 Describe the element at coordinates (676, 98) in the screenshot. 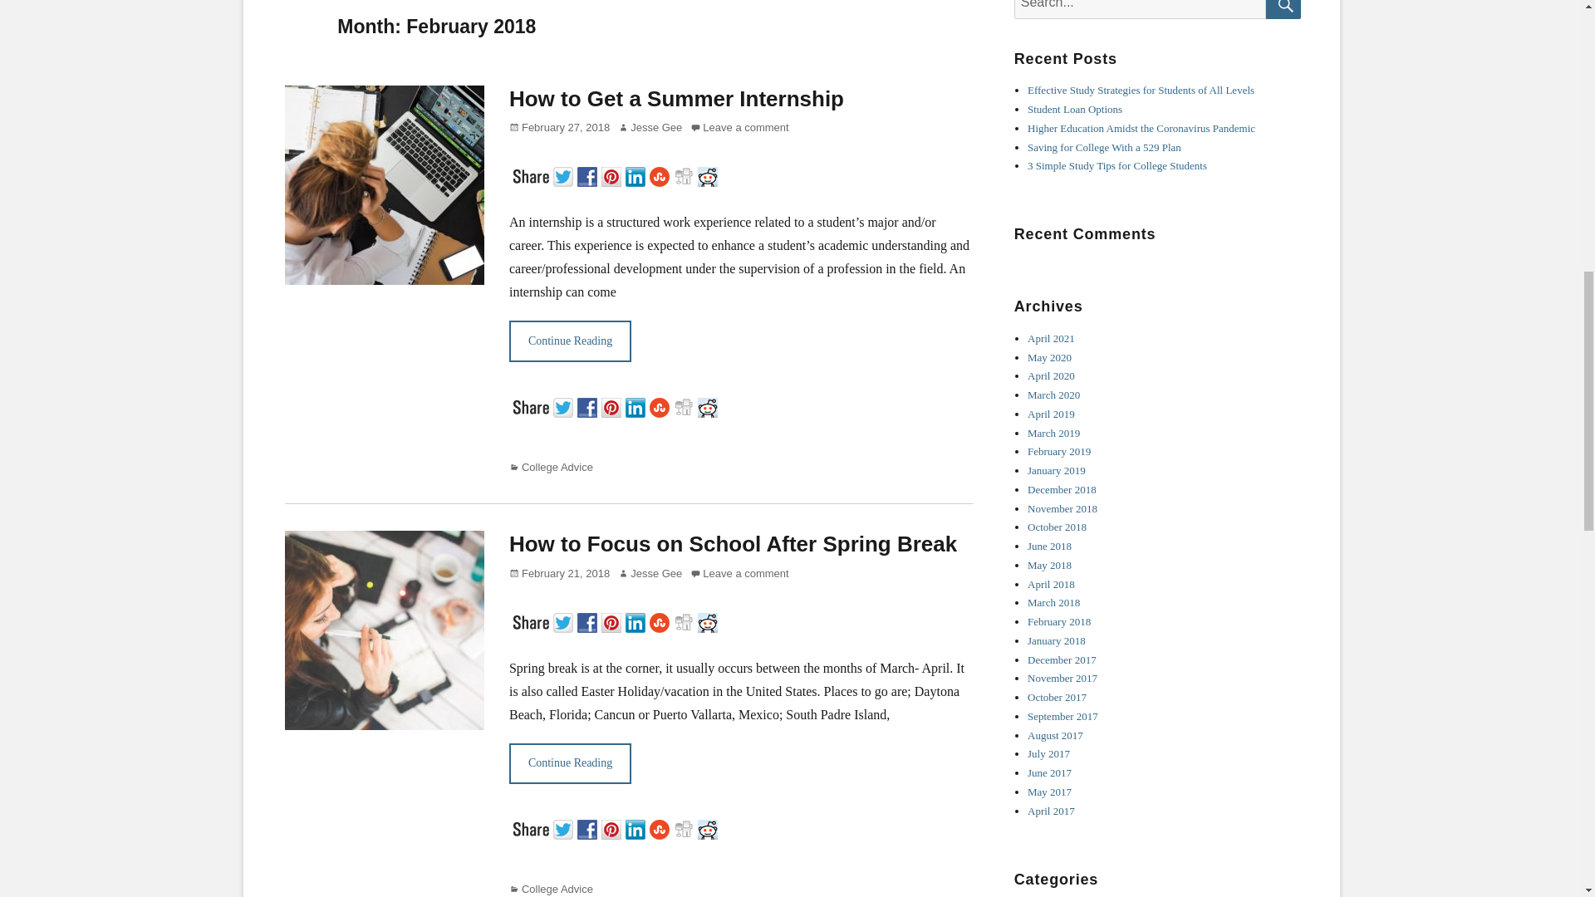

I see `How to Get a Summer Internship` at that location.